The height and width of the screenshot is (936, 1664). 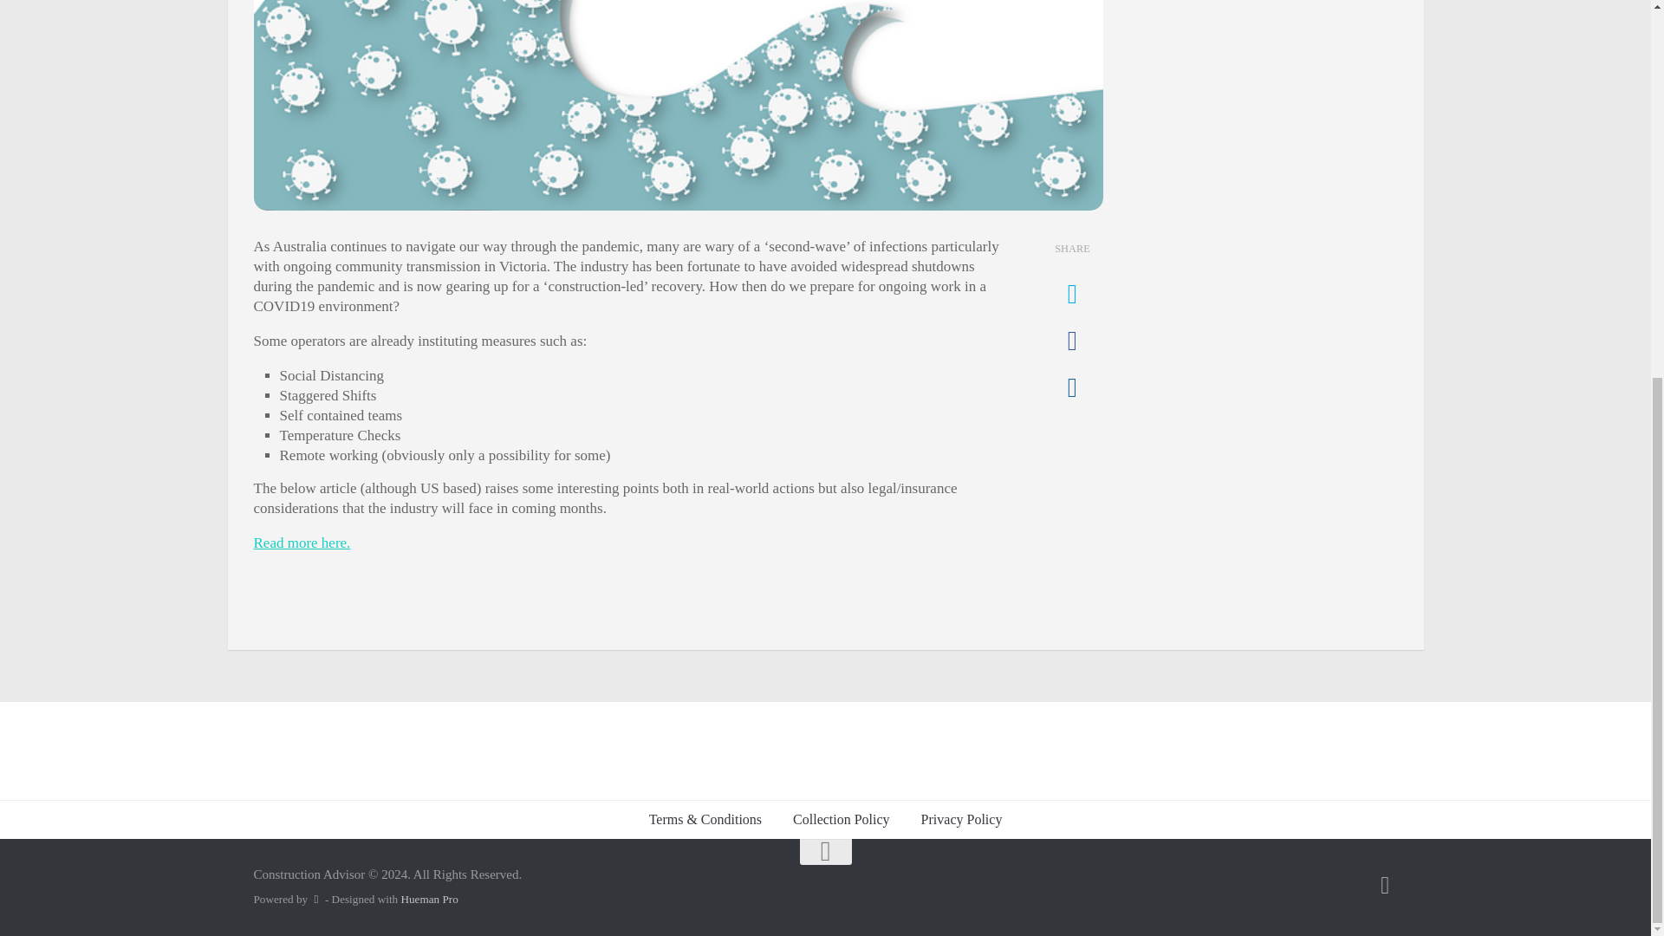 What do you see at coordinates (841, 820) in the screenshot?
I see `Collection Policy` at bounding box center [841, 820].